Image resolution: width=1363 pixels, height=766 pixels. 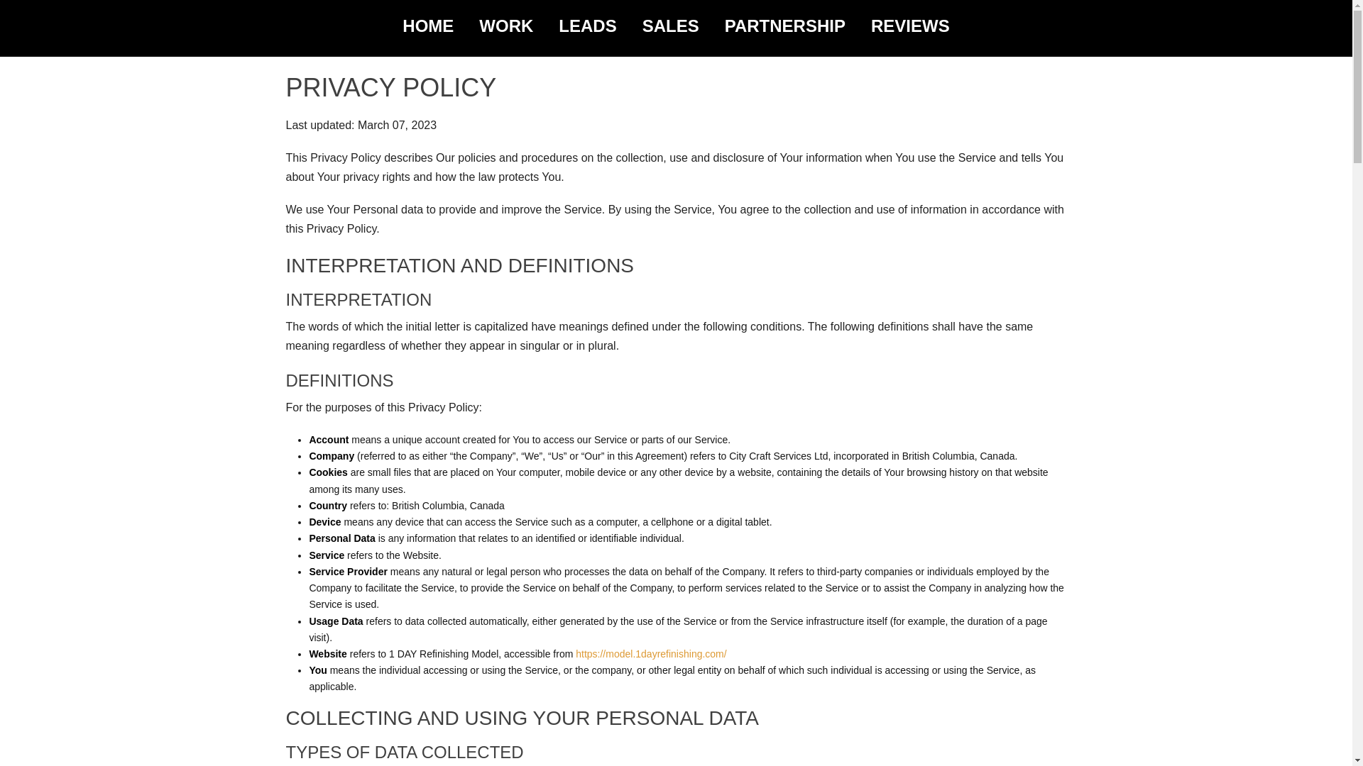 What do you see at coordinates (506, 26) in the screenshot?
I see `WORK` at bounding box center [506, 26].